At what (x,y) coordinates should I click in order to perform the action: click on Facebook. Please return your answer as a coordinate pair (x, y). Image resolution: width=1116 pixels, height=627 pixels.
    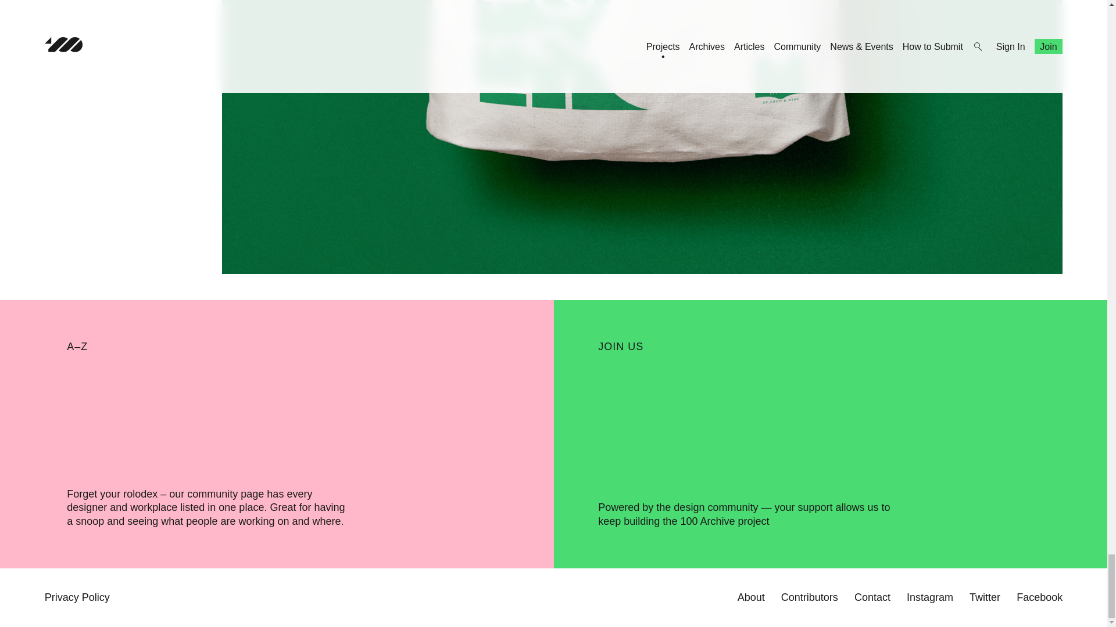
    Looking at the image, I should click on (1039, 597).